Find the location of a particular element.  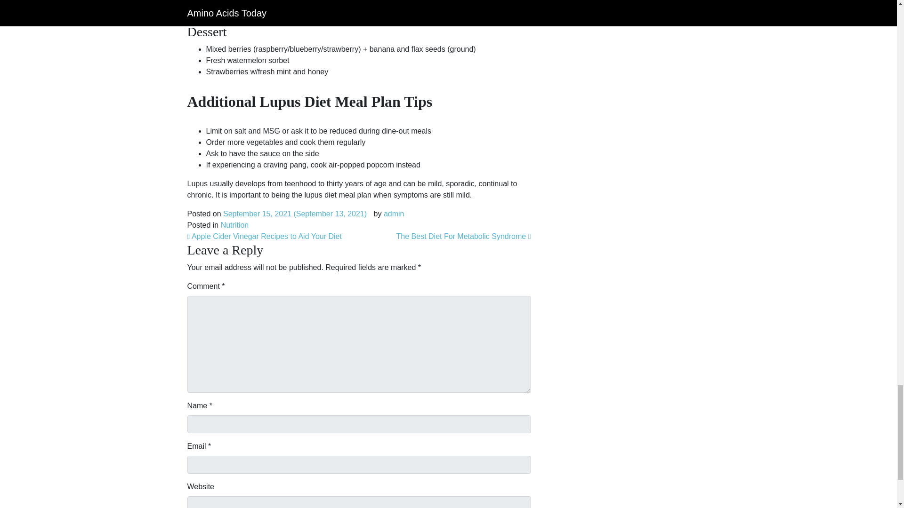

The Best Diet For Metabolic Syndrome  is located at coordinates (464, 236).